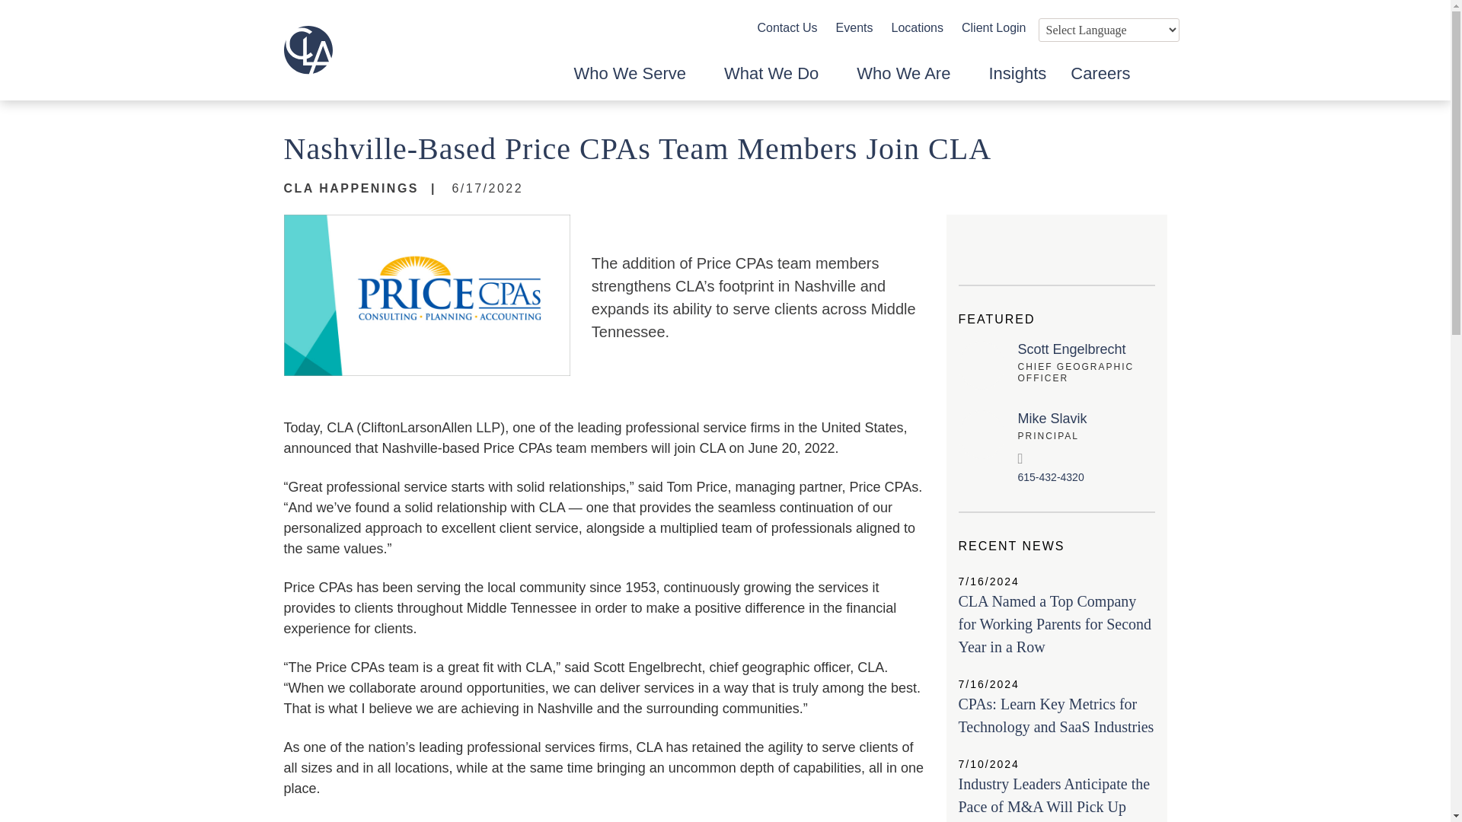  Describe the element at coordinates (910, 81) in the screenshot. I see `Who We Are` at that location.